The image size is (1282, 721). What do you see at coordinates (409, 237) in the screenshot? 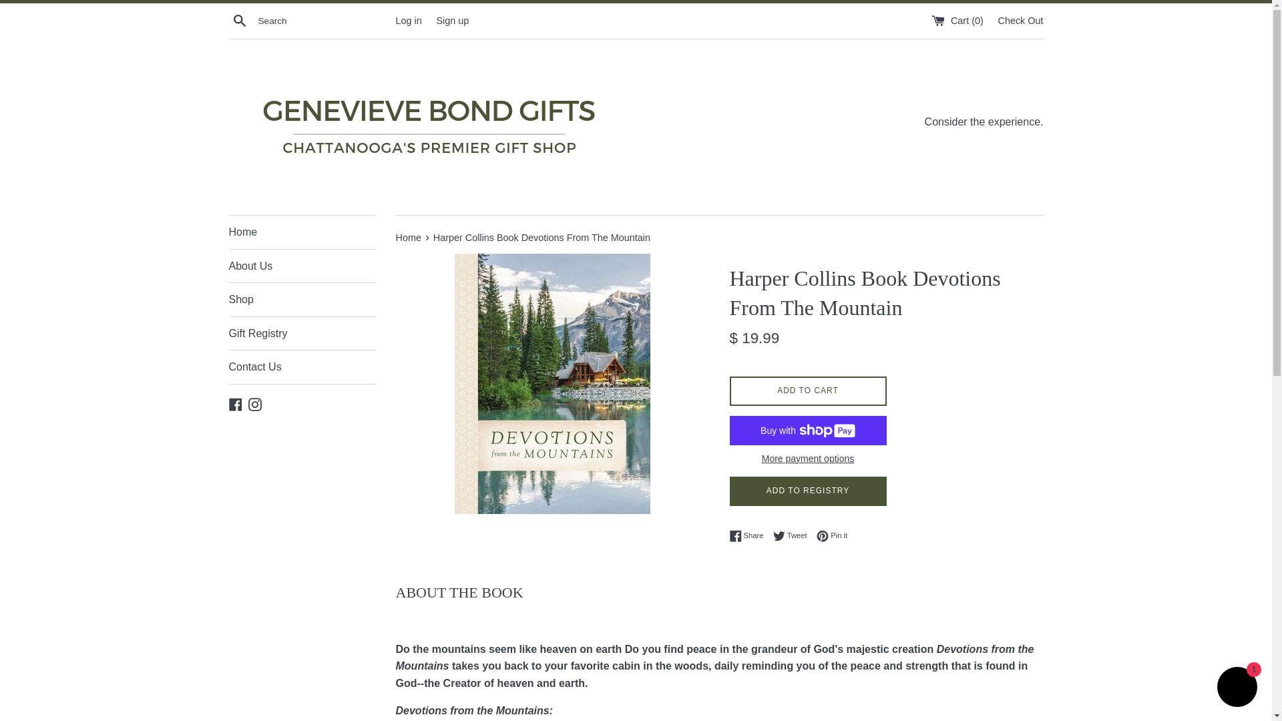
I see `More payment options` at bounding box center [409, 237].